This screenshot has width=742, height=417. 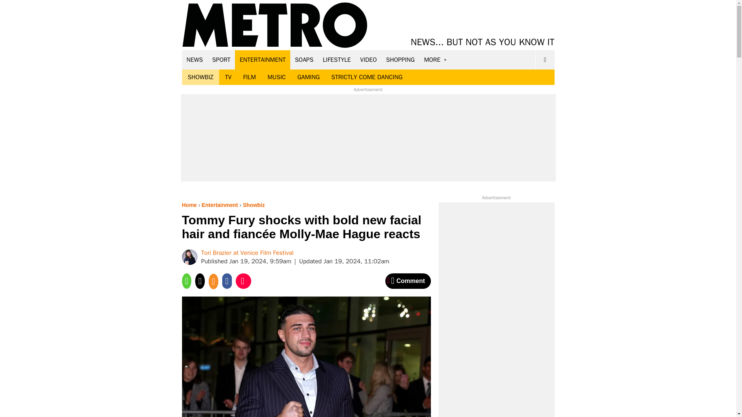 What do you see at coordinates (308, 77) in the screenshot?
I see `GAMING` at bounding box center [308, 77].